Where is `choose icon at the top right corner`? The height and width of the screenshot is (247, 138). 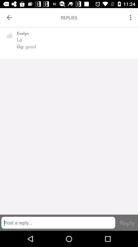 choose icon at the top right corner is located at coordinates (131, 17).